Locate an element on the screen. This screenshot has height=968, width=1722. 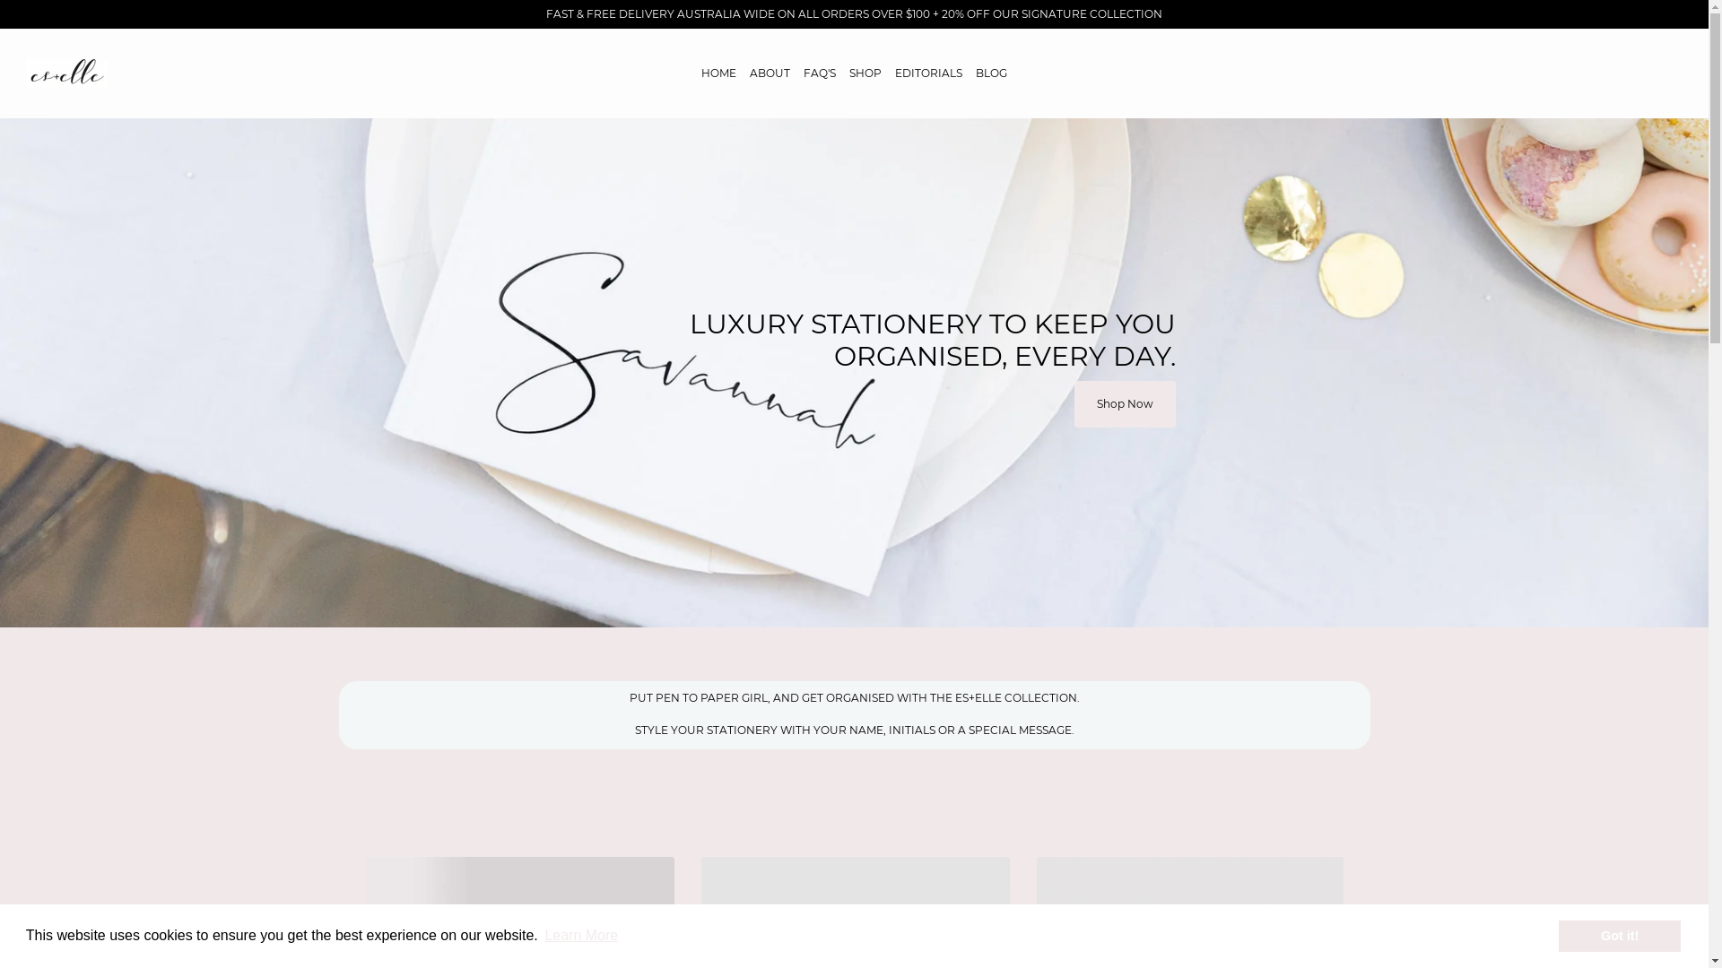
BLOG is located at coordinates (992, 73).